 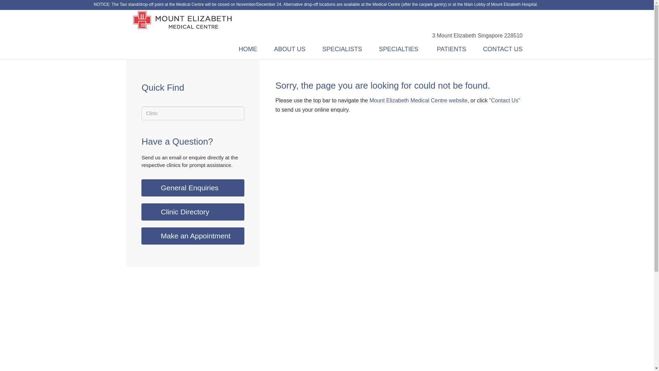 I want to click on SPECIALTIES, so click(x=396, y=49).